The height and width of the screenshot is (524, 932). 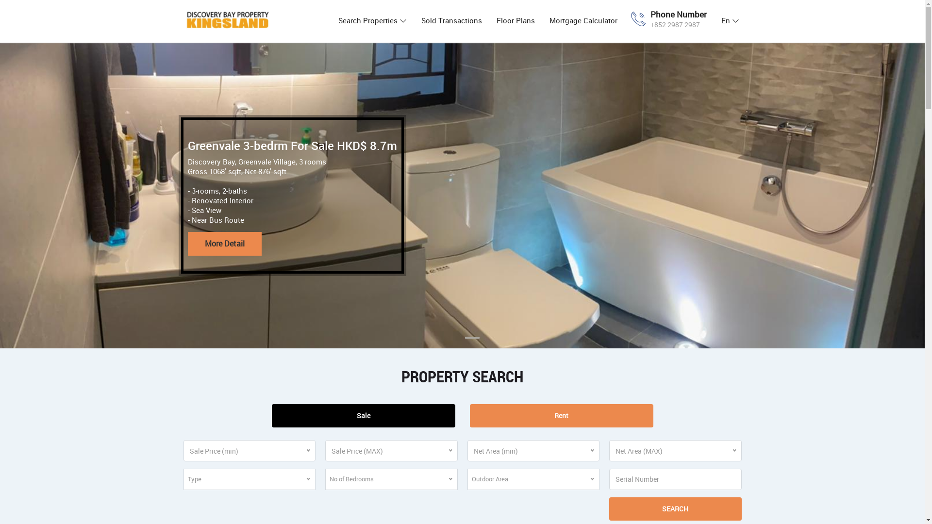 I want to click on No of Bedrooms, so click(x=391, y=479).